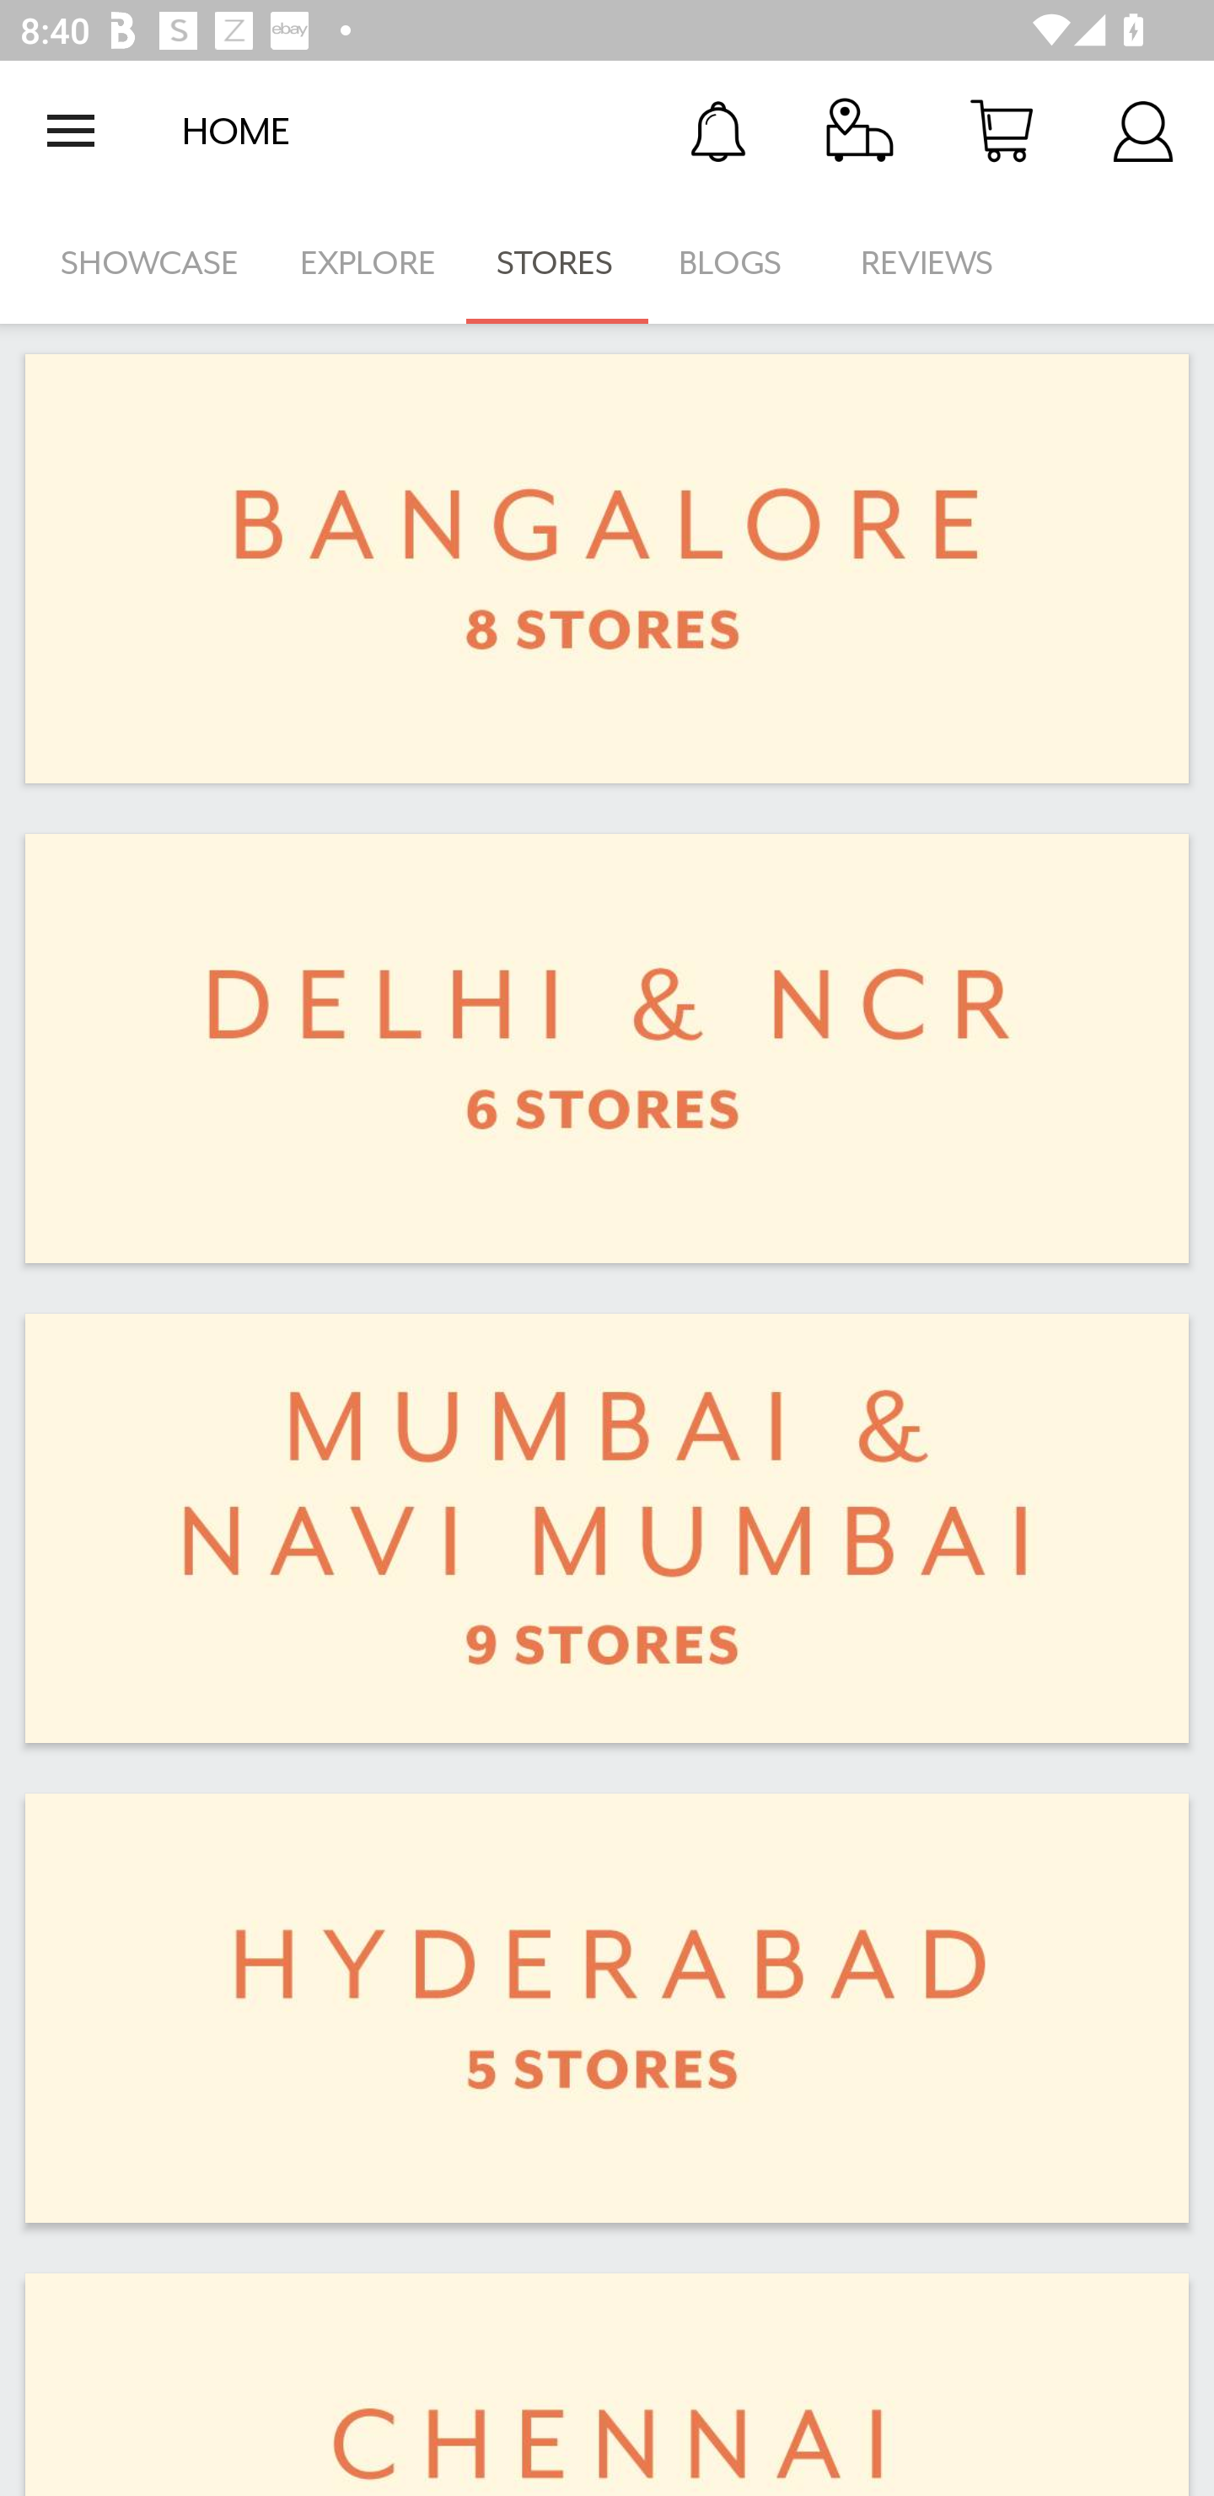 The height and width of the screenshot is (2496, 1214). I want to click on Account Details, so click(1143, 130).